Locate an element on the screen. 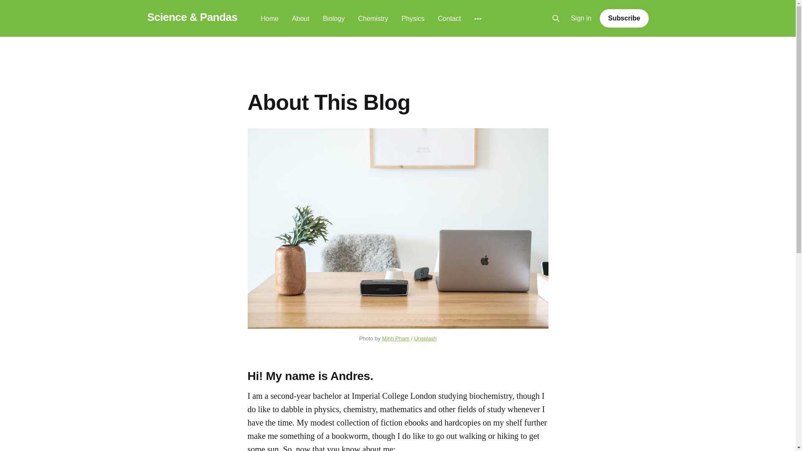 This screenshot has width=802, height=451. Minh Pham is located at coordinates (396, 338).